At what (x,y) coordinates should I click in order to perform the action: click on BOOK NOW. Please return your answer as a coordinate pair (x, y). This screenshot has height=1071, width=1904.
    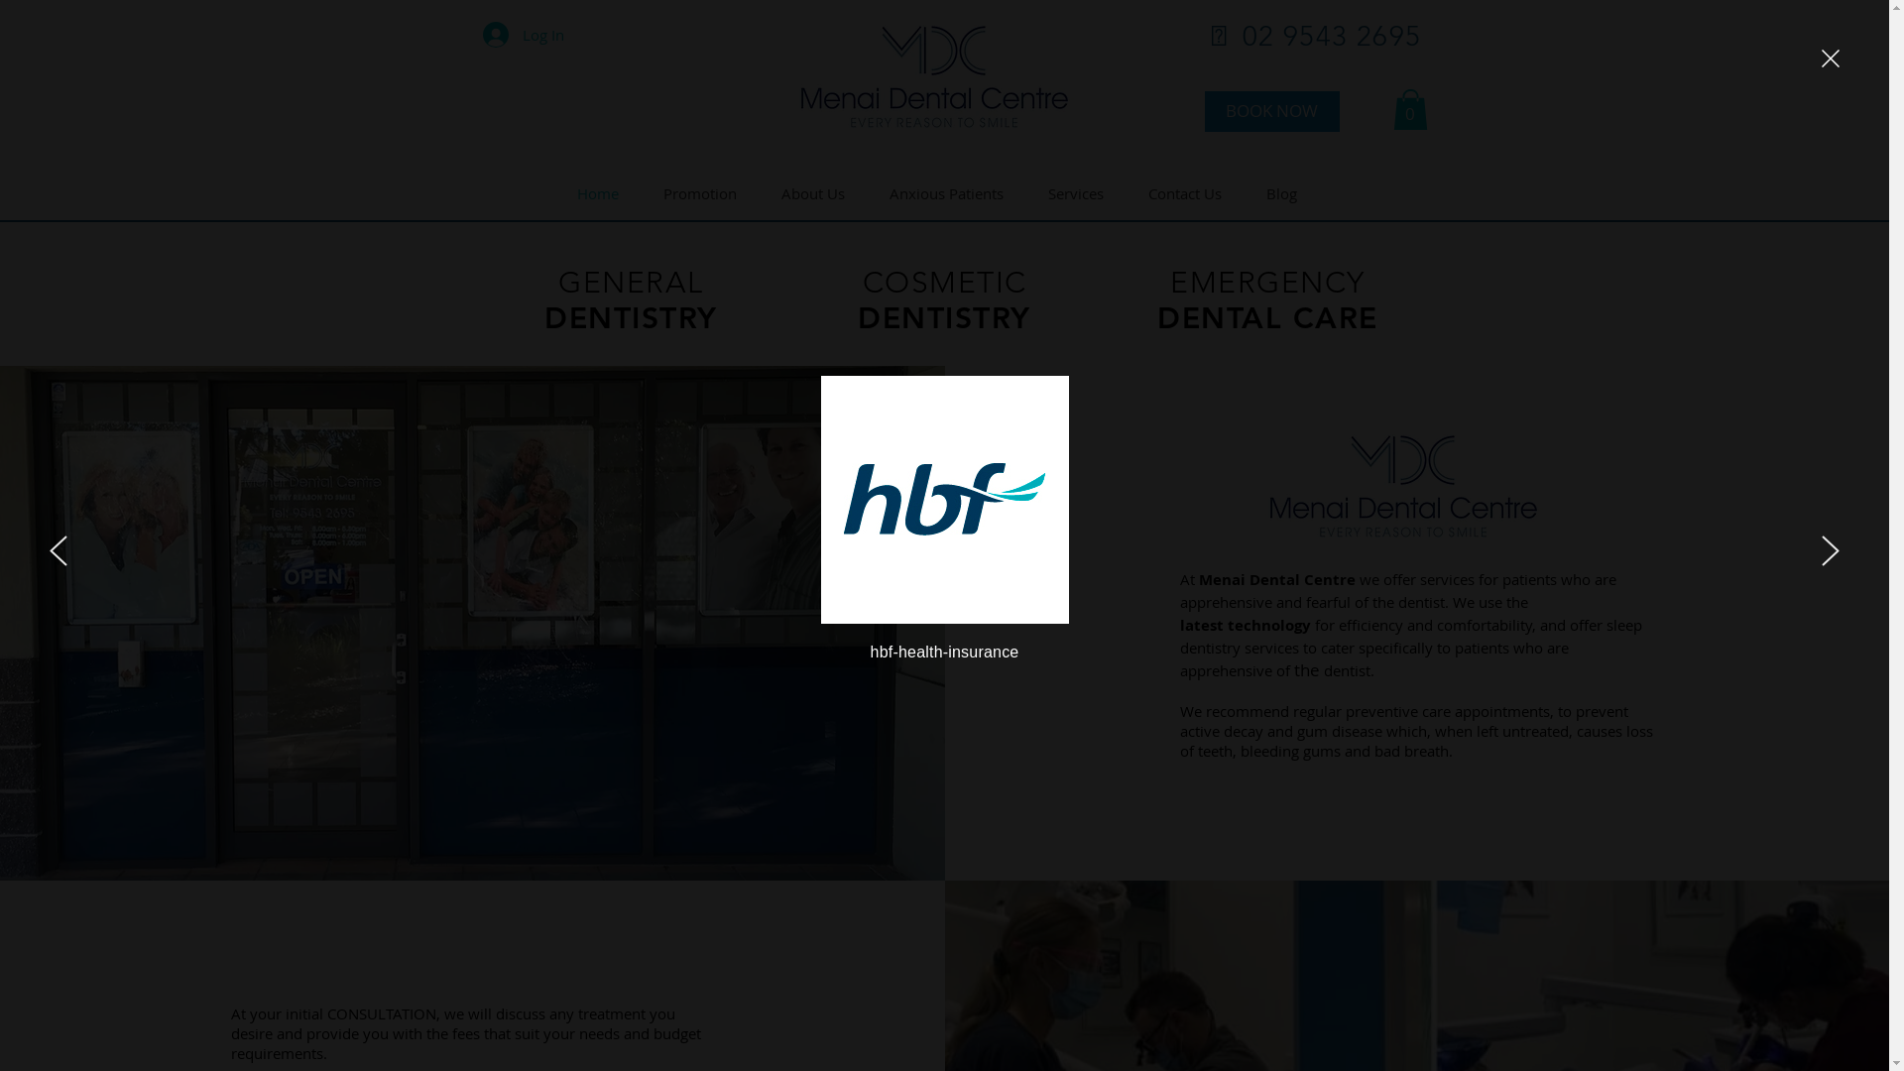
    Looking at the image, I should click on (1271, 111).